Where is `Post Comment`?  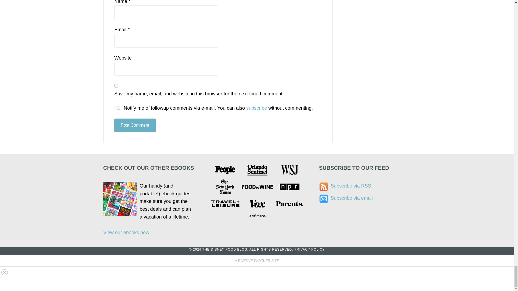 Post Comment is located at coordinates (135, 125).